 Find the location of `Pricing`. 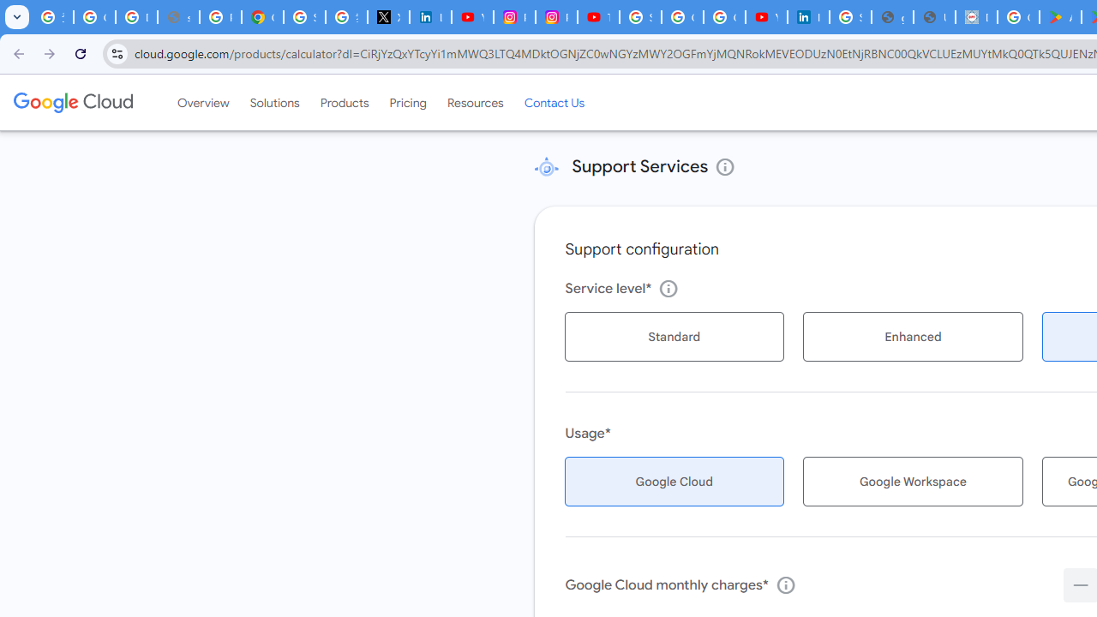

Pricing is located at coordinates (408, 102).